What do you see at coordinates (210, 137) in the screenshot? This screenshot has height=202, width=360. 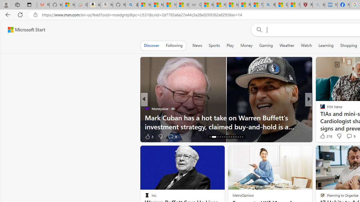 I see `AutomationID: tab-15` at bounding box center [210, 137].